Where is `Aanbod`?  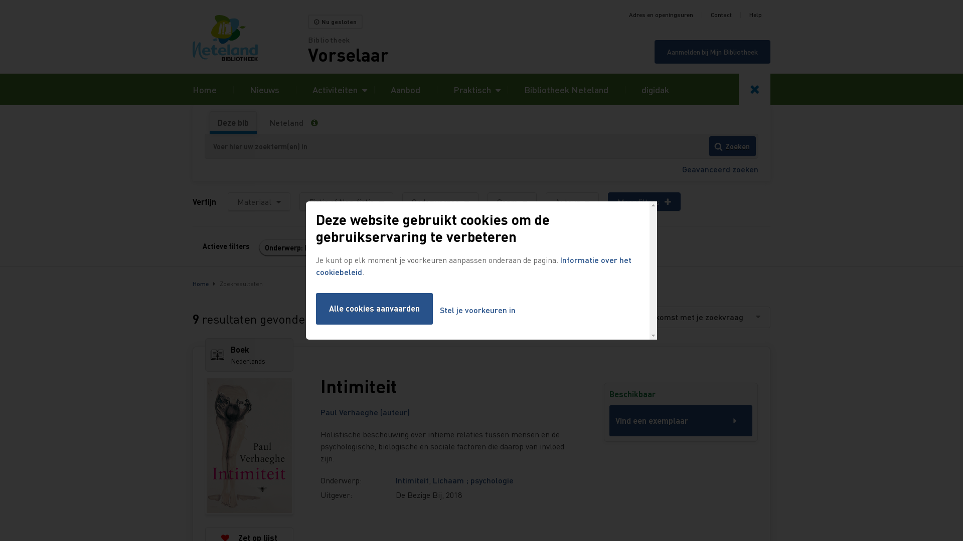 Aanbod is located at coordinates (405, 89).